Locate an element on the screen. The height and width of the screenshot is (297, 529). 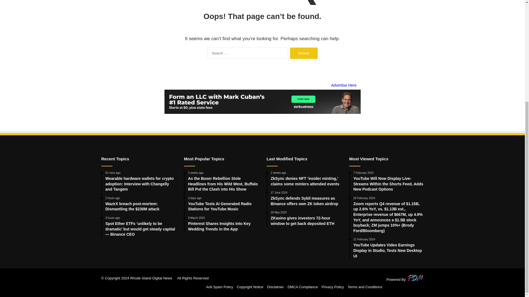
Search is located at coordinates (304, 53).